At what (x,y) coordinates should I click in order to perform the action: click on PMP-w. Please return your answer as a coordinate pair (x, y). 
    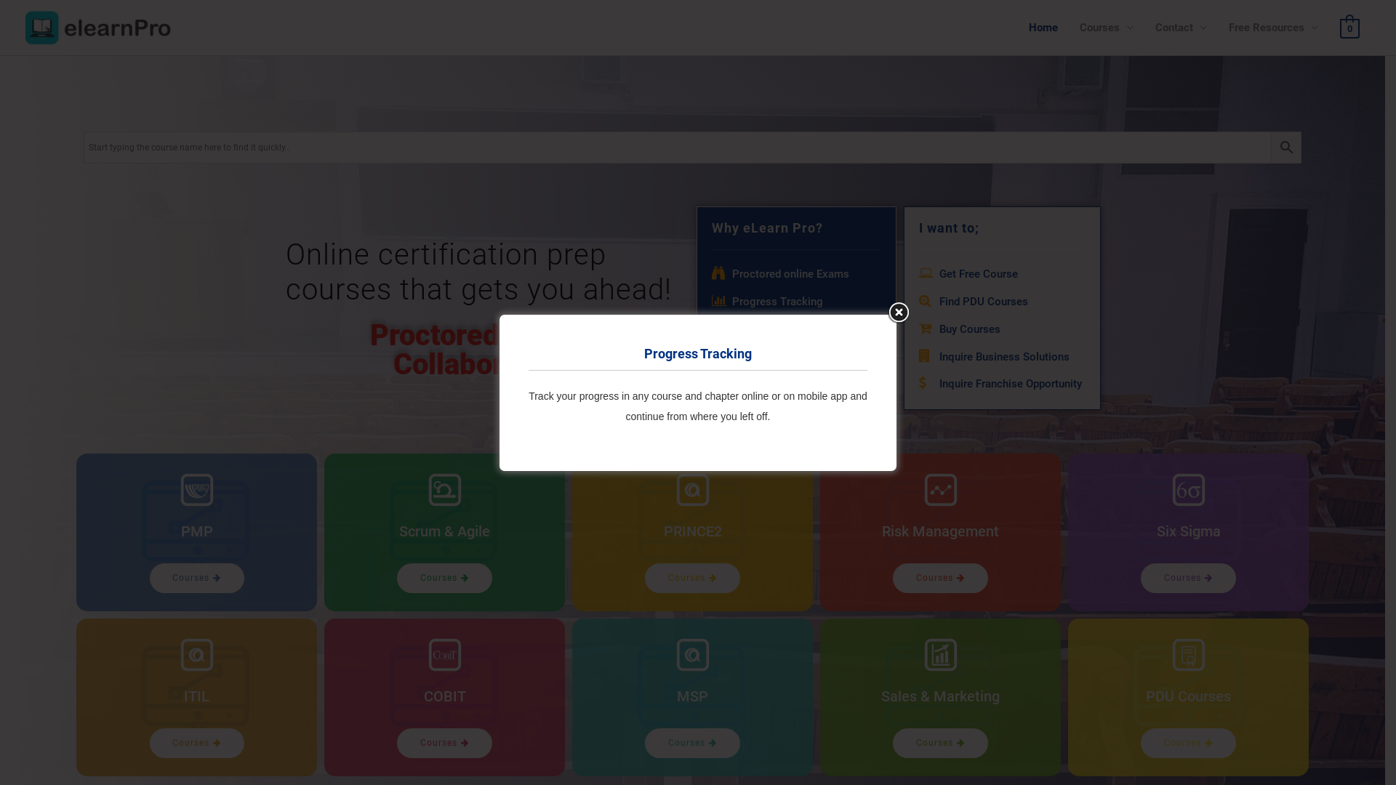
    Looking at the image, I should click on (196, 490).